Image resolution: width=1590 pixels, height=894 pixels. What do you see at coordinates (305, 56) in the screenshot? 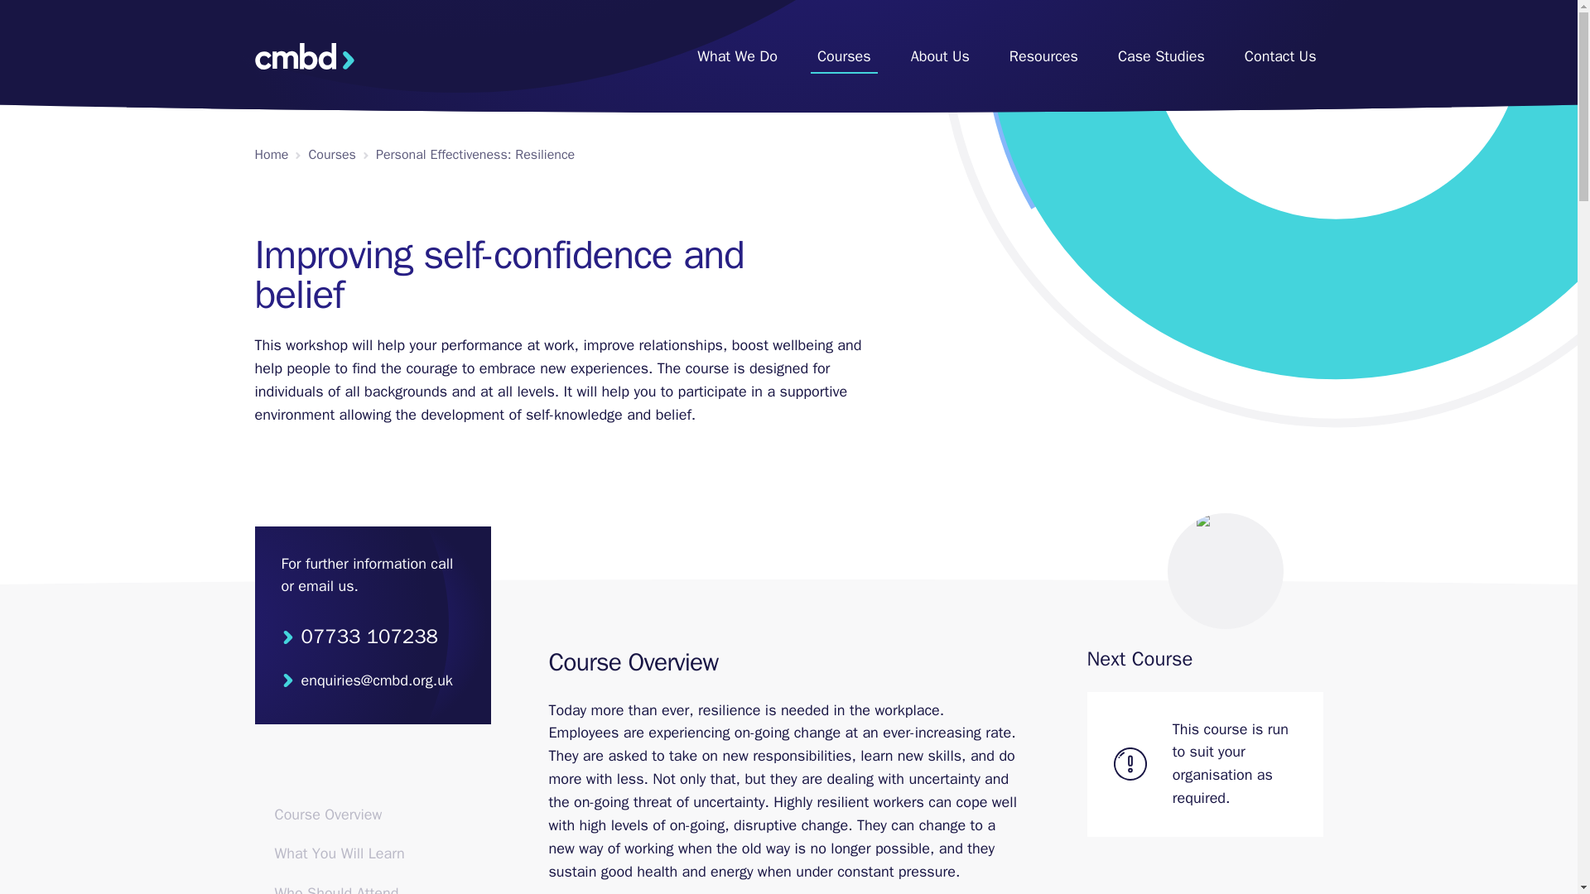
I see `CMBD` at bounding box center [305, 56].